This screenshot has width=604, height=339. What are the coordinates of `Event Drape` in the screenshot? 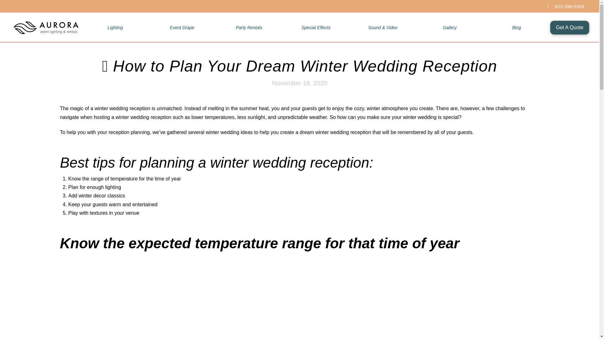 It's located at (182, 28).